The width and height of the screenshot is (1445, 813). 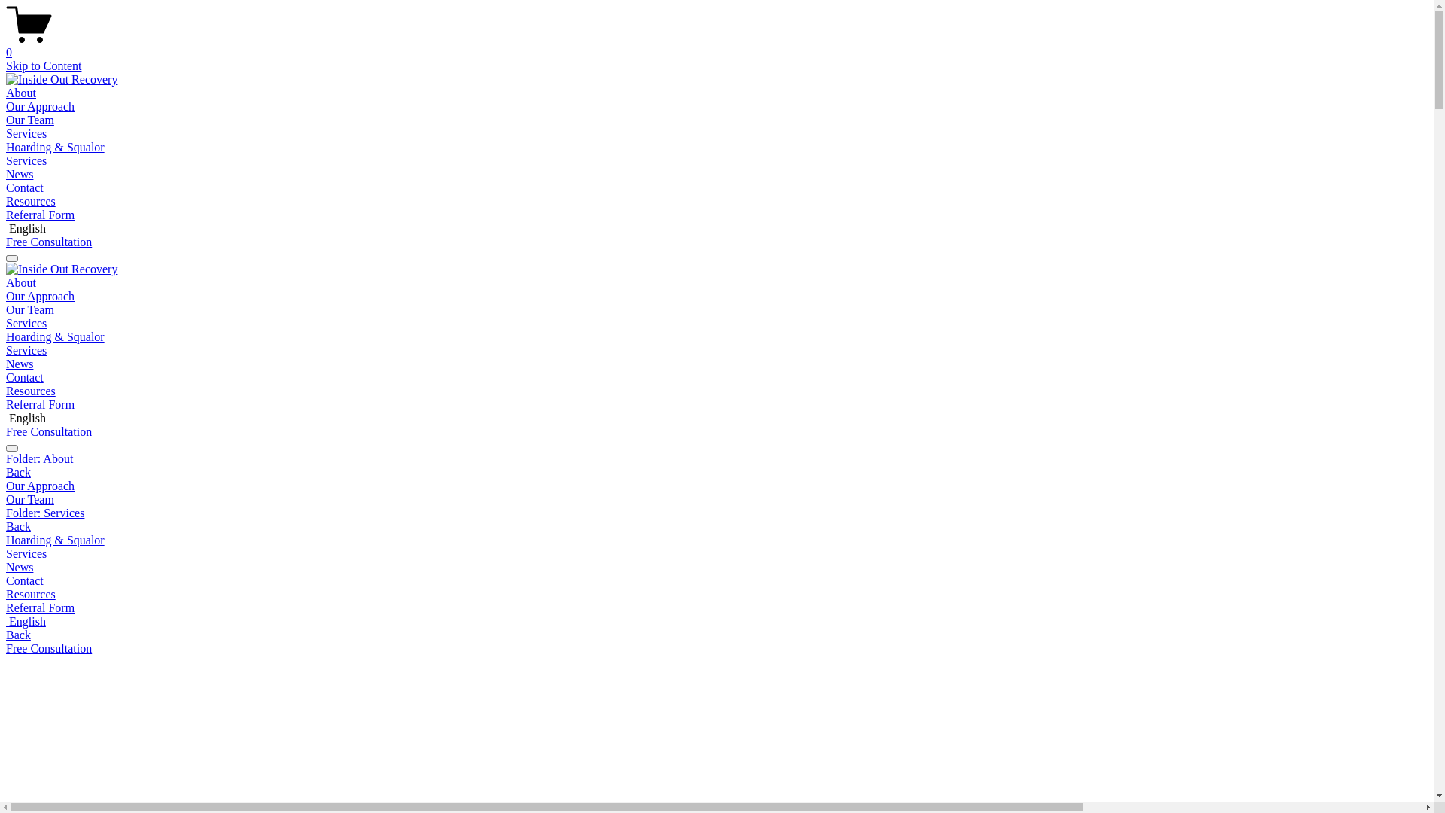 What do you see at coordinates (44, 66) in the screenshot?
I see `Skip to Content` at bounding box center [44, 66].